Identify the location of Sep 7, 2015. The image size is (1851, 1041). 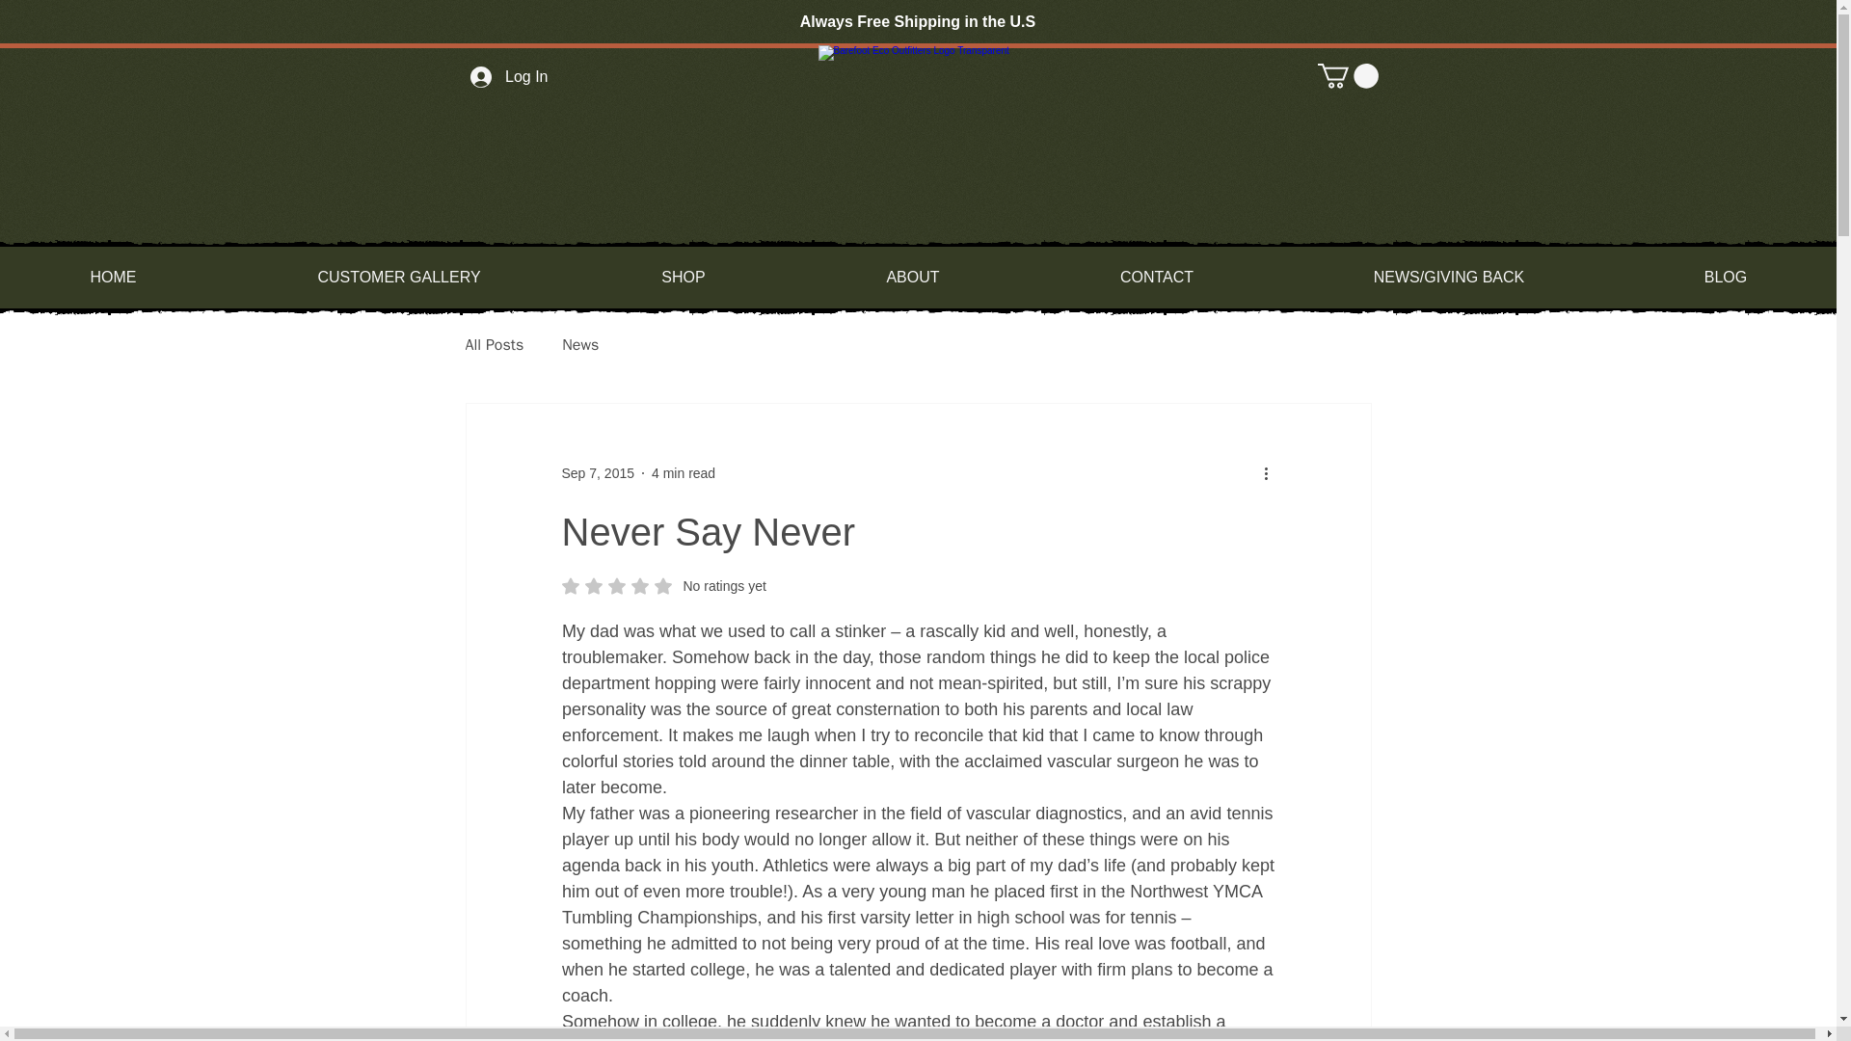
(598, 471).